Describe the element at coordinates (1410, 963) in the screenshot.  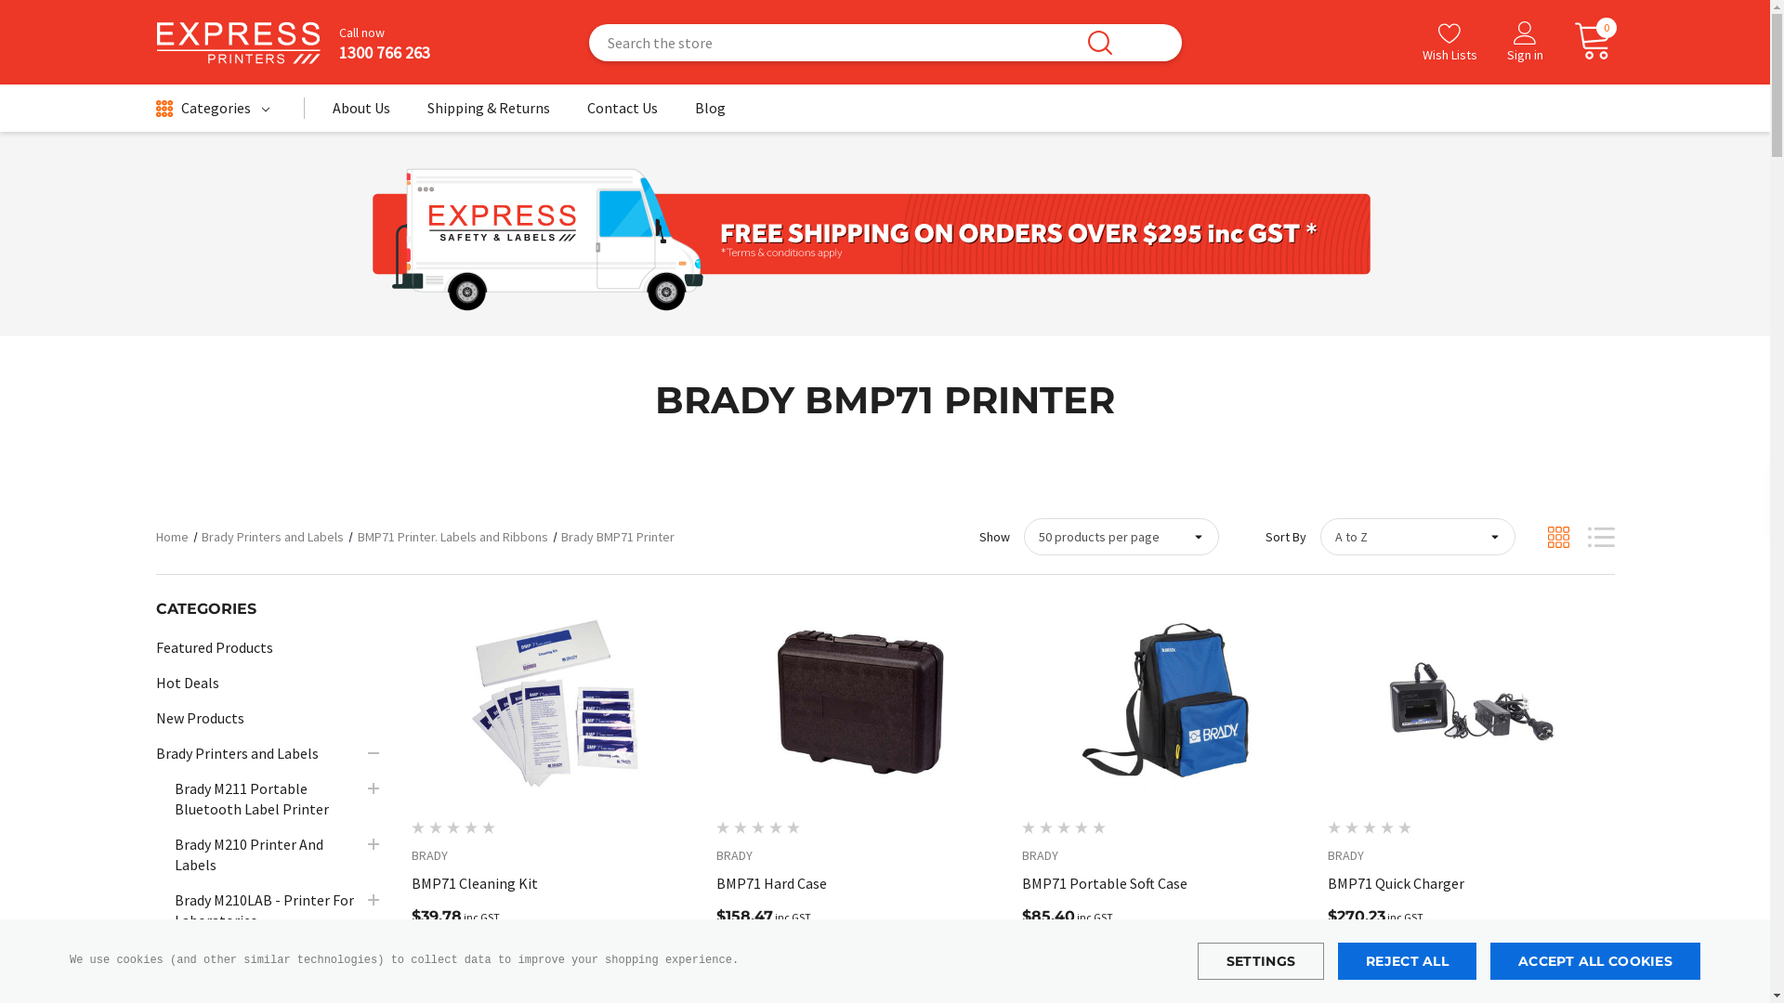
I see `Add To Cart` at that location.